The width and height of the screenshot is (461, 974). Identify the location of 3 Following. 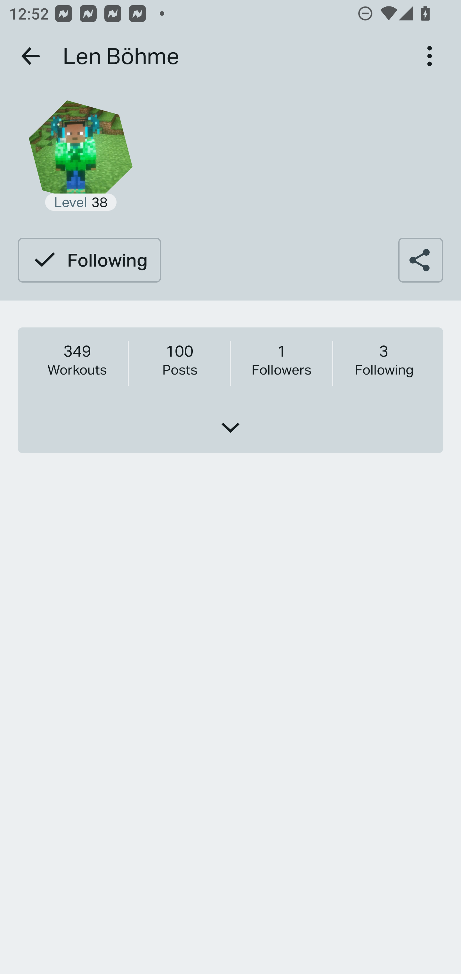
(384, 359).